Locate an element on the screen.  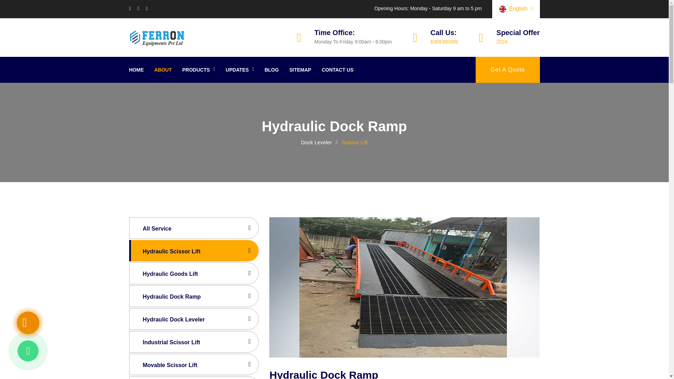
PRODUCTS is located at coordinates (198, 70).